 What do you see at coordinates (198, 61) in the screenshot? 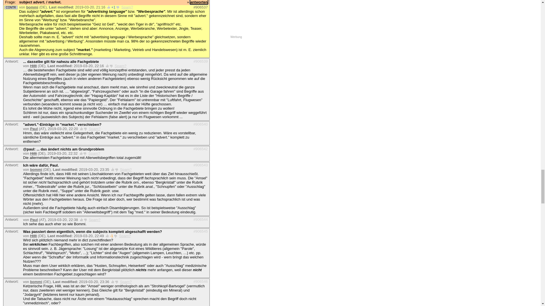
I see `Contribute!` at bounding box center [198, 61].